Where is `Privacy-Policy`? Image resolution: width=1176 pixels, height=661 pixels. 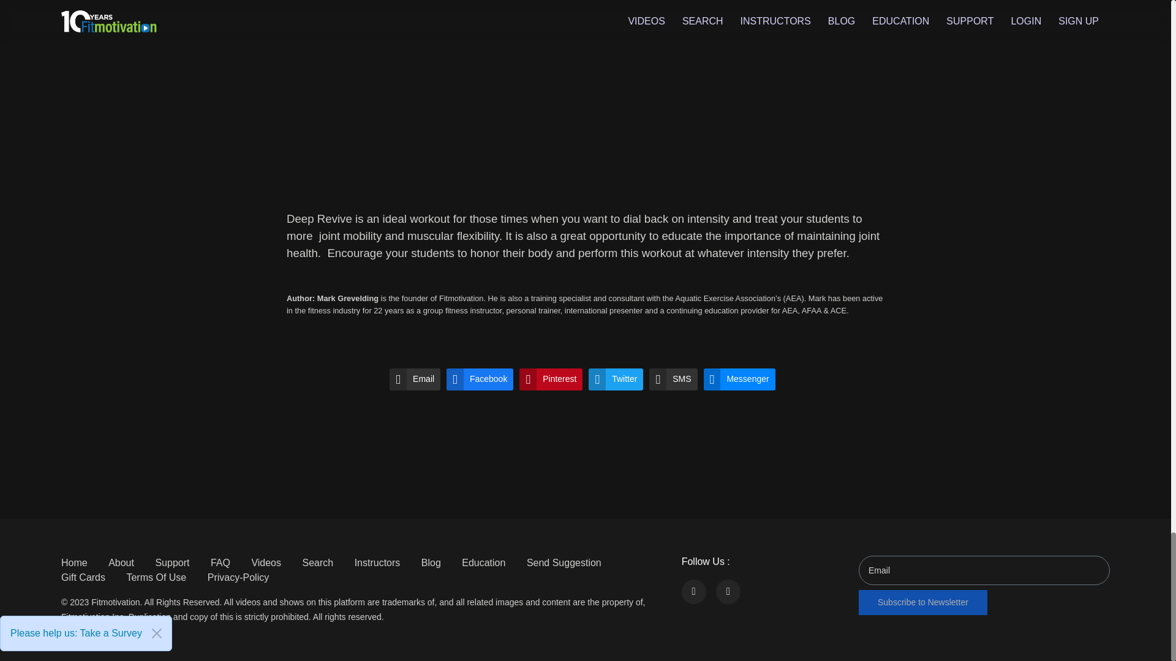 Privacy-Policy is located at coordinates (238, 577).